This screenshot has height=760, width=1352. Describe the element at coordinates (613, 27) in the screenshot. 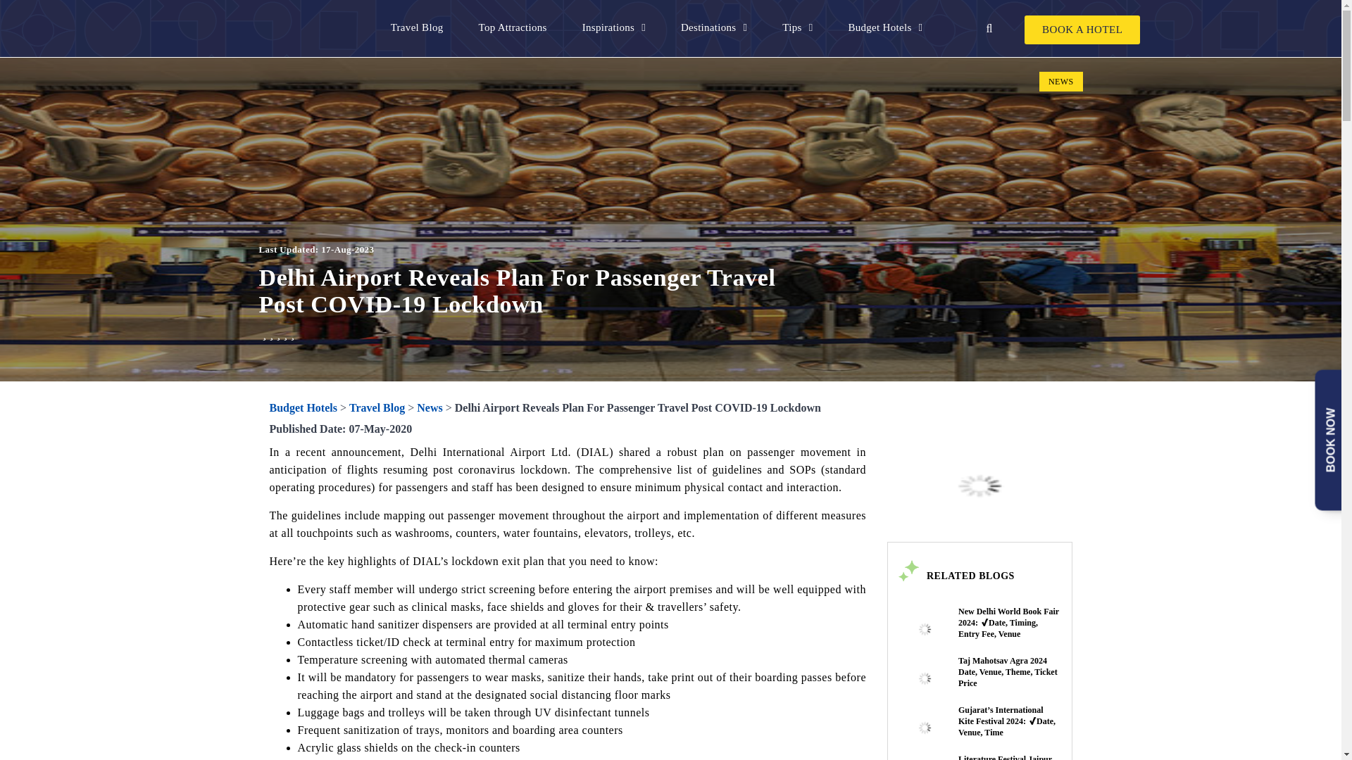

I see `Inspirations` at that location.